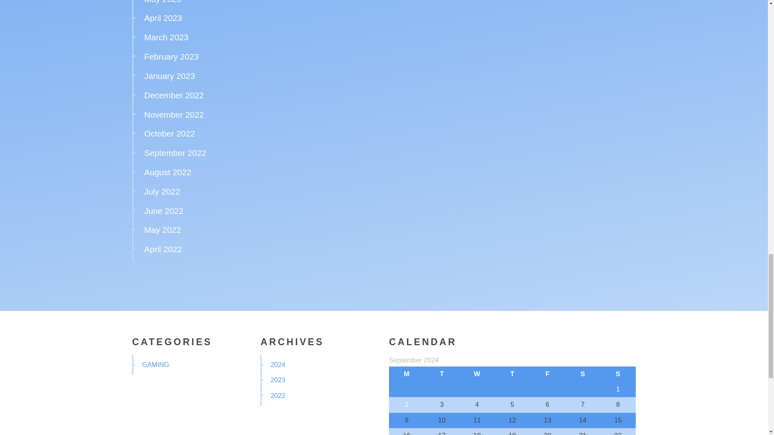 This screenshot has height=435, width=774. I want to click on Wednesday, so click(477, 374).